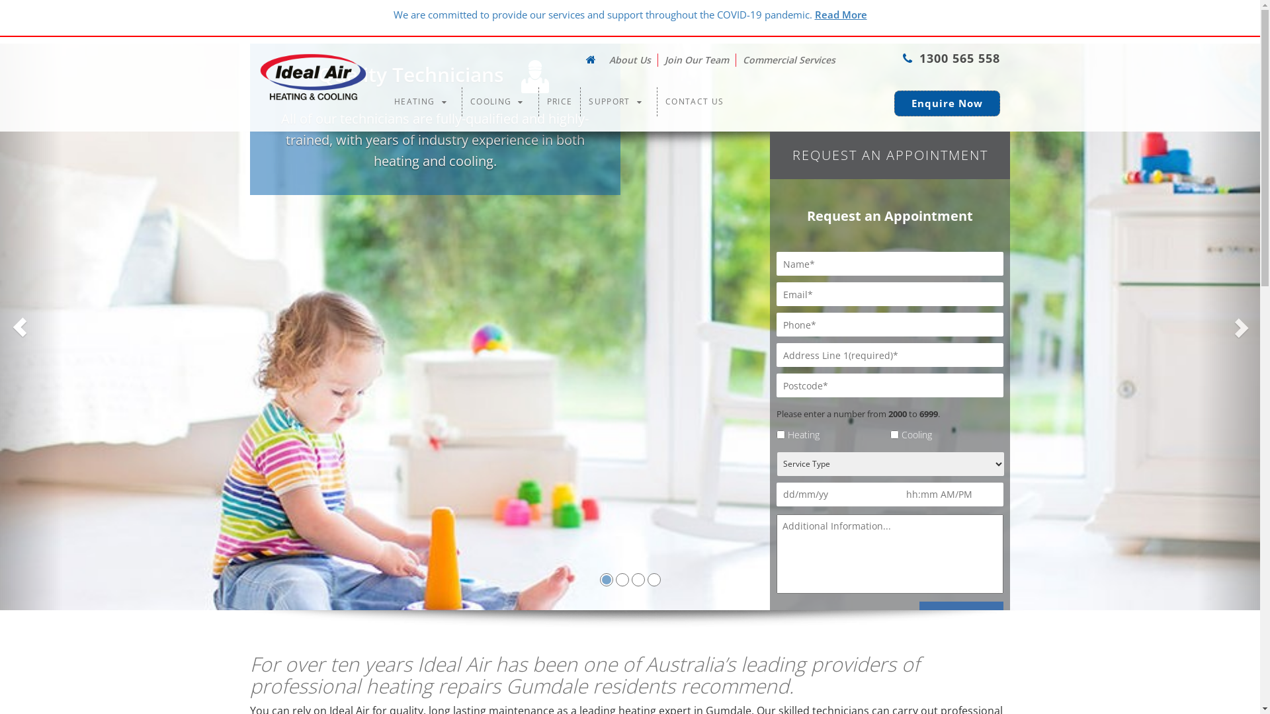 The width and height of the screenshot is (1270, 714). Describe the element at coordinates (630, 60) in the screenshot. I see `About Us` at that location.